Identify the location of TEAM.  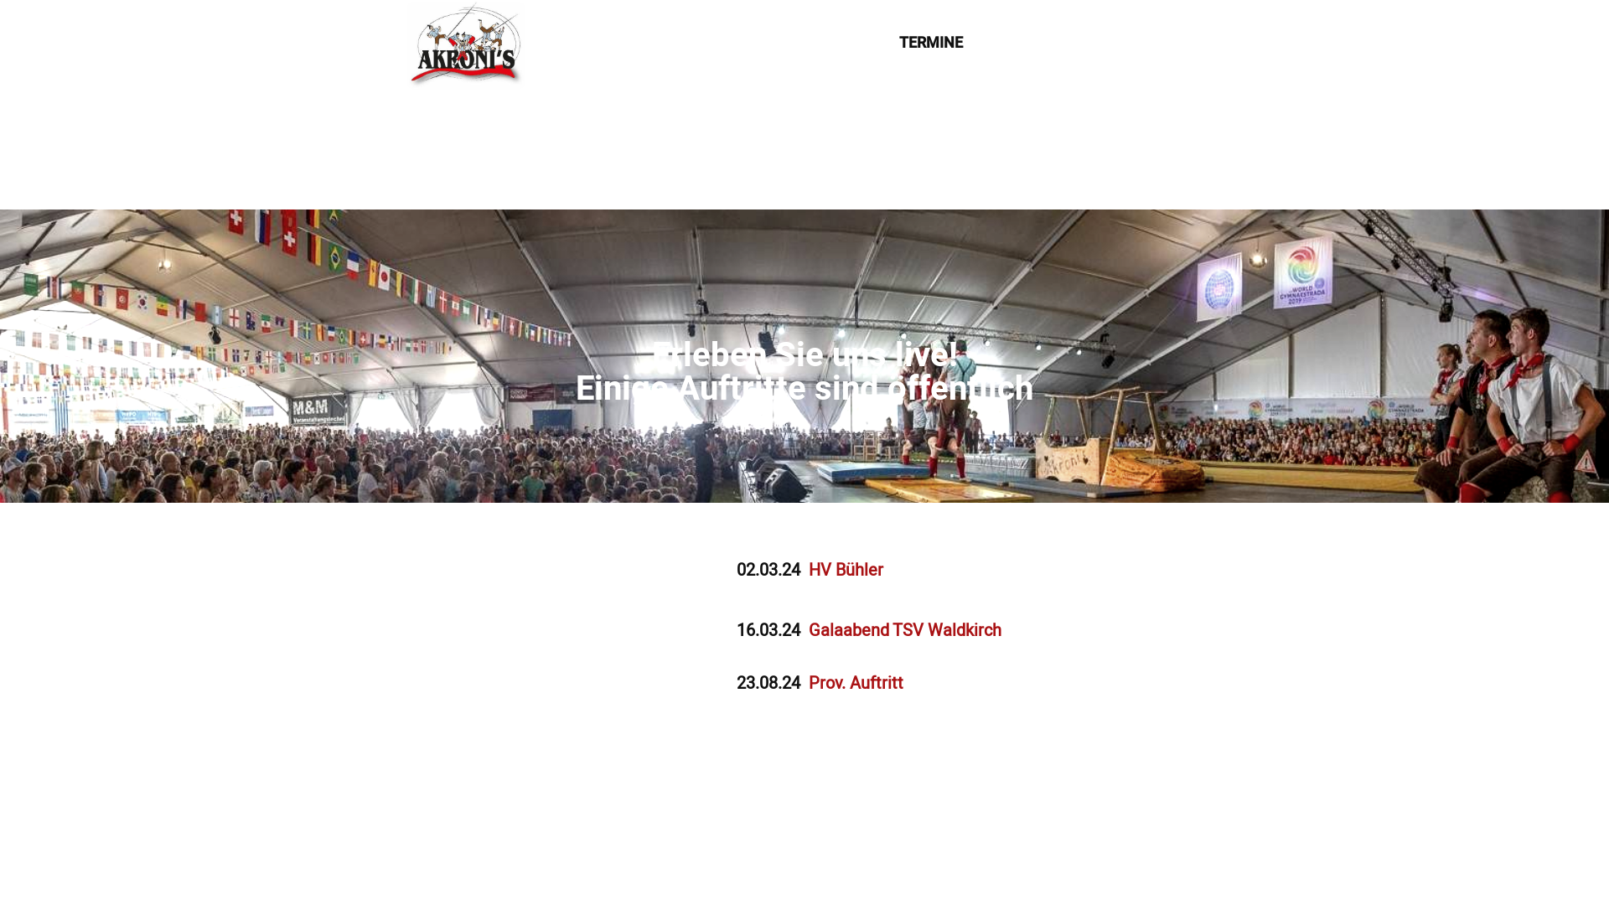
(660, 44).